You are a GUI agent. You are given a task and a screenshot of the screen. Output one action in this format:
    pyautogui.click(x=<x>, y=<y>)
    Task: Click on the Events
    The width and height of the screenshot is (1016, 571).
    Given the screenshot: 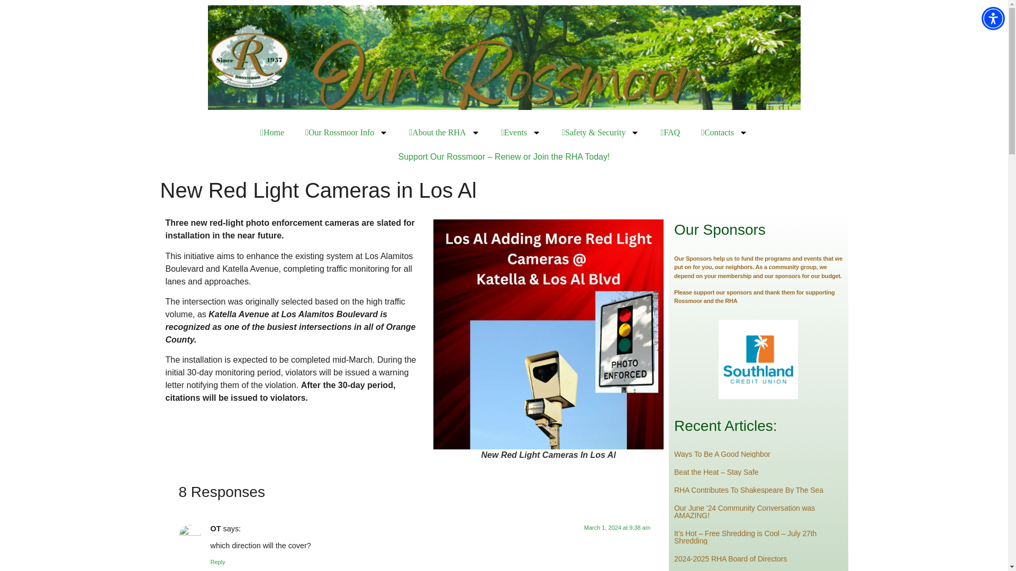 What is the action you would take?
    pyautogui.click(x=520, y=132)
    